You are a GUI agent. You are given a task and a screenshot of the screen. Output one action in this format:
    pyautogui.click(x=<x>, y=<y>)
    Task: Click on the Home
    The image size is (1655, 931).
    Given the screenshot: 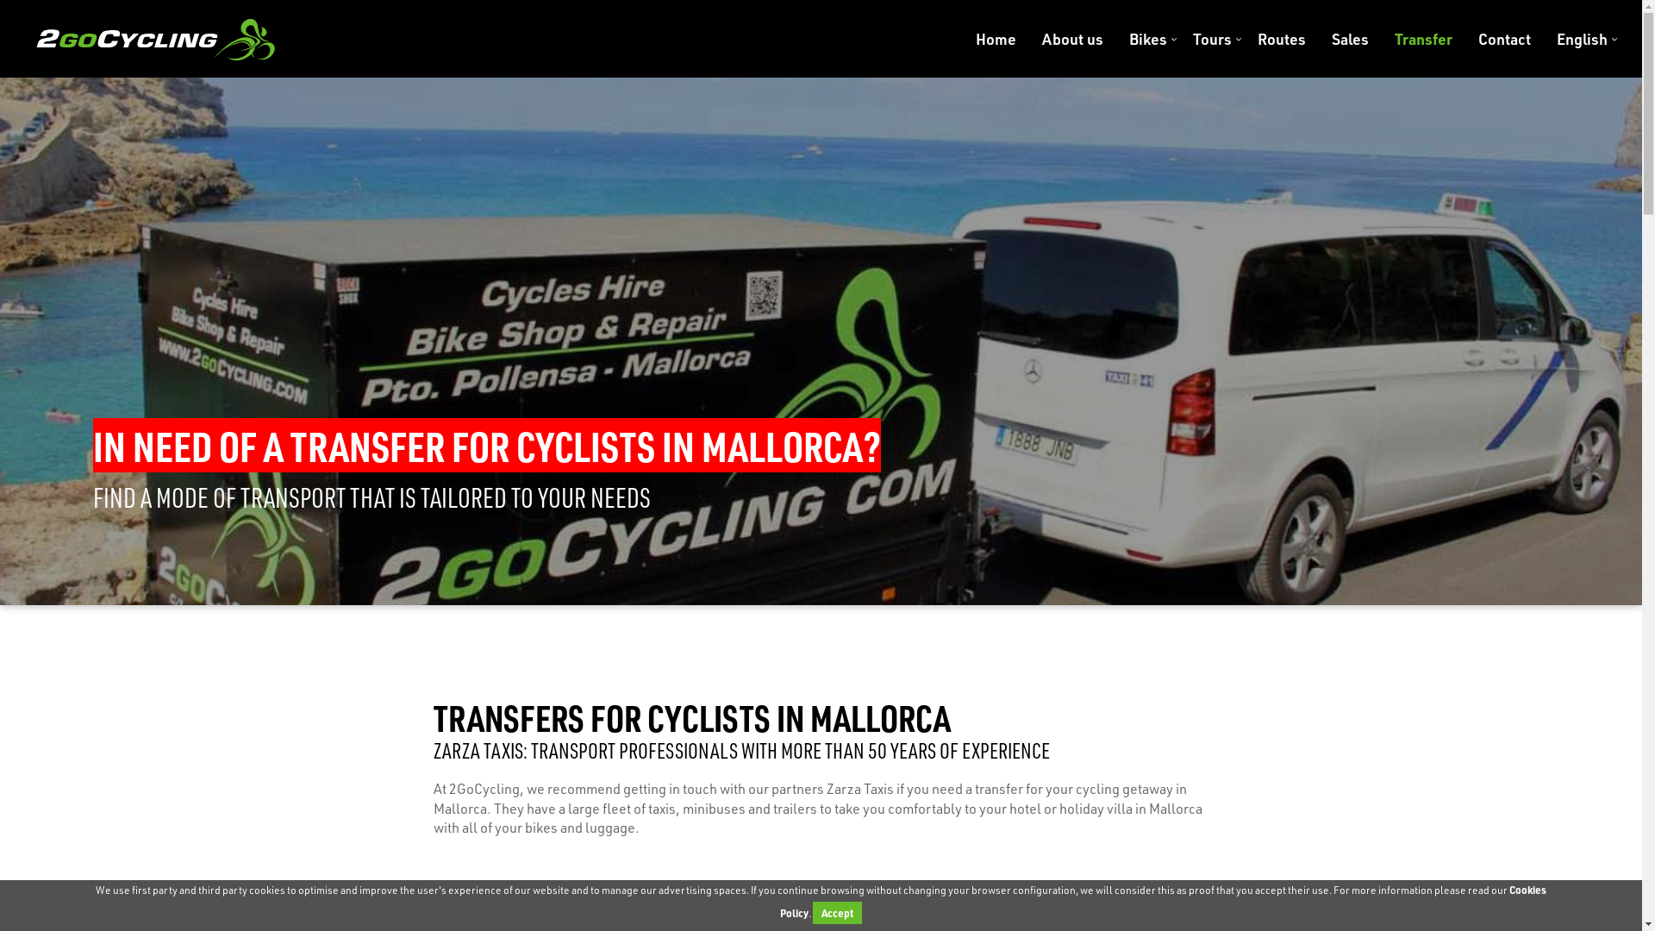 What is the action you would take?
    pyautogui.click(x=996, y=39)
    